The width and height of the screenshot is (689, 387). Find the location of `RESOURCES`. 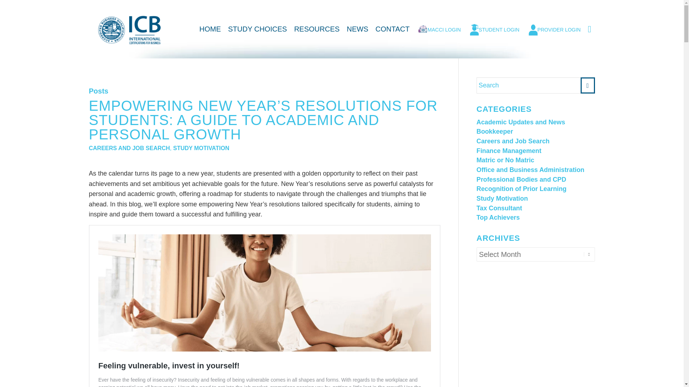

RESOURCES is located at coordinates (317, 29).